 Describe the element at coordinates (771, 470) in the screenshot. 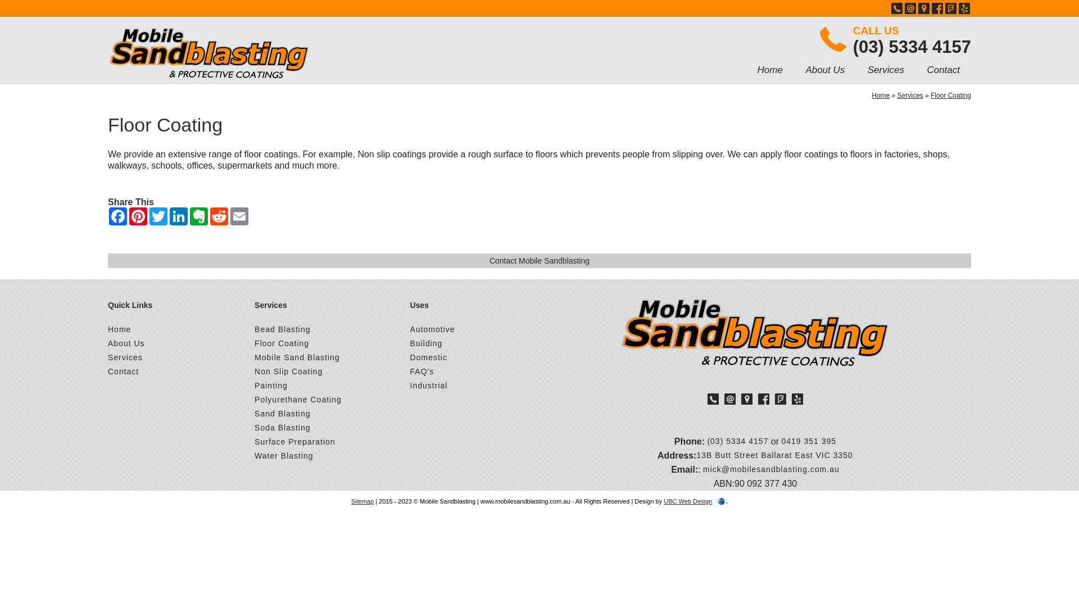

I see `mick@mobilesandblasting.com.au` at that location.